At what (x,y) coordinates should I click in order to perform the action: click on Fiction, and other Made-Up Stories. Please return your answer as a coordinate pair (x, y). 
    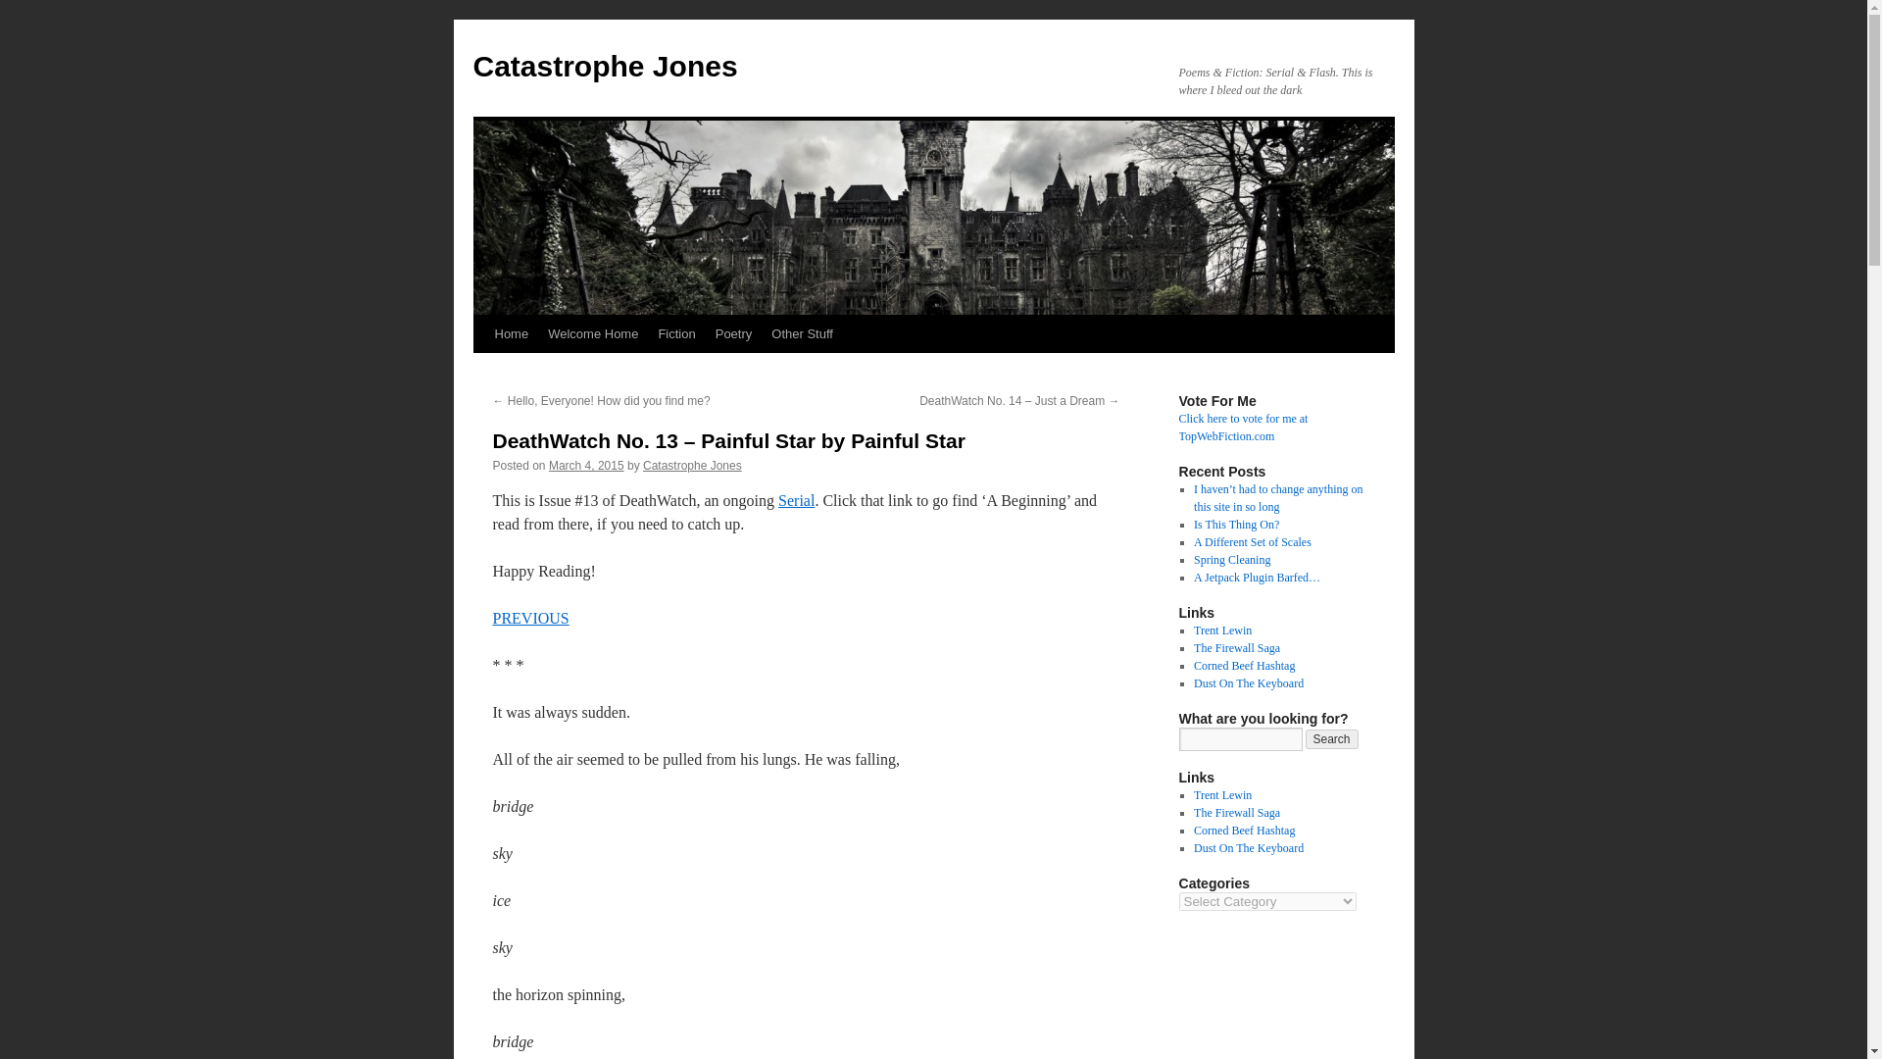
    Looking at the image, I should click on (1221, 794).